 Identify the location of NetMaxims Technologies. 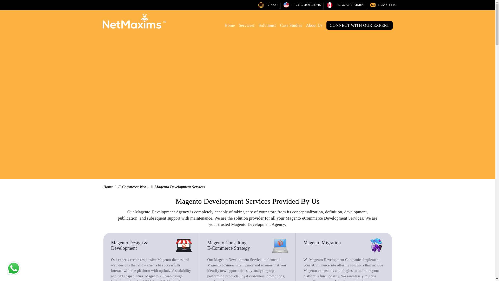
(261, 5).